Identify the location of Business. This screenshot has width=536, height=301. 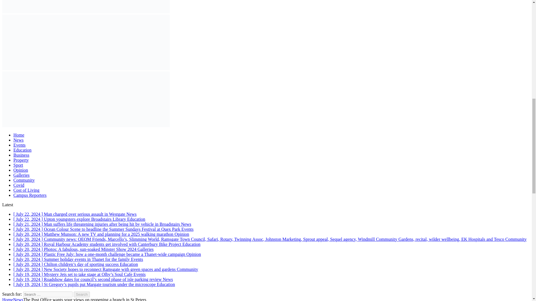
(21, 155).